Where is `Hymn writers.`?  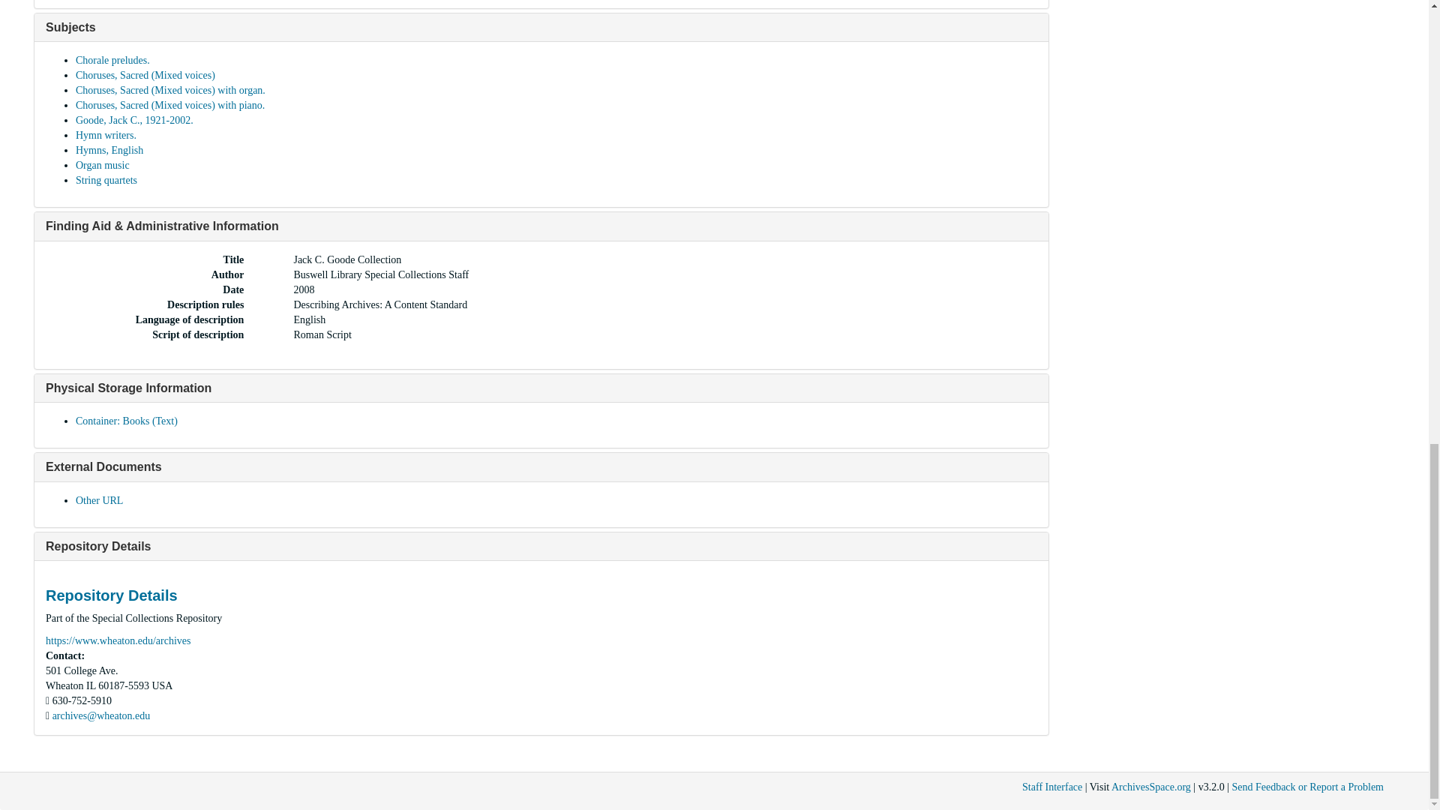
Hymn writers. is located at coordinates (106, 135).